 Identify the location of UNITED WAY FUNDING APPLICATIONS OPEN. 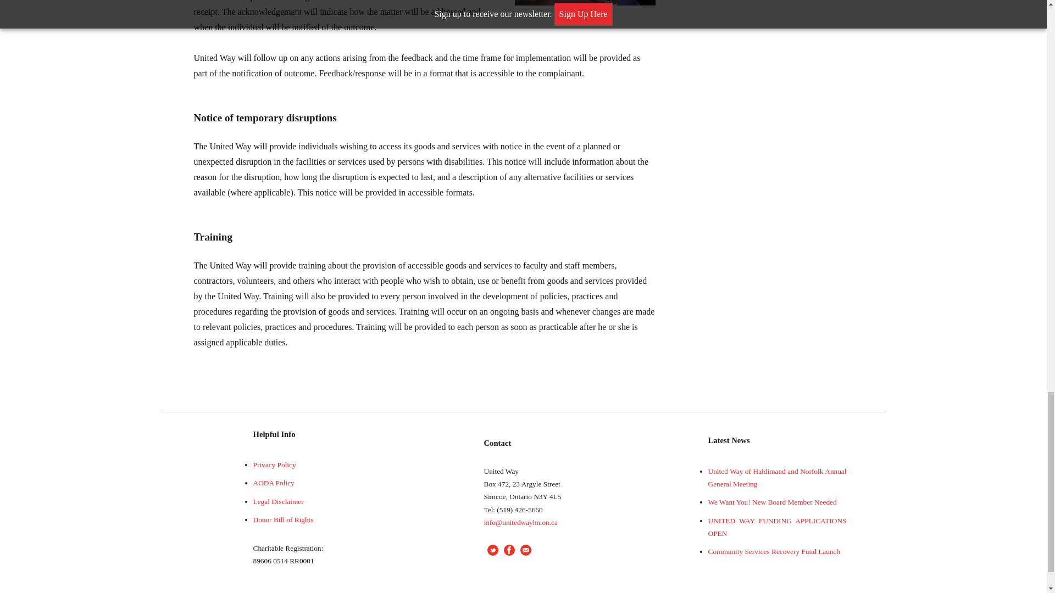
(777, 527).